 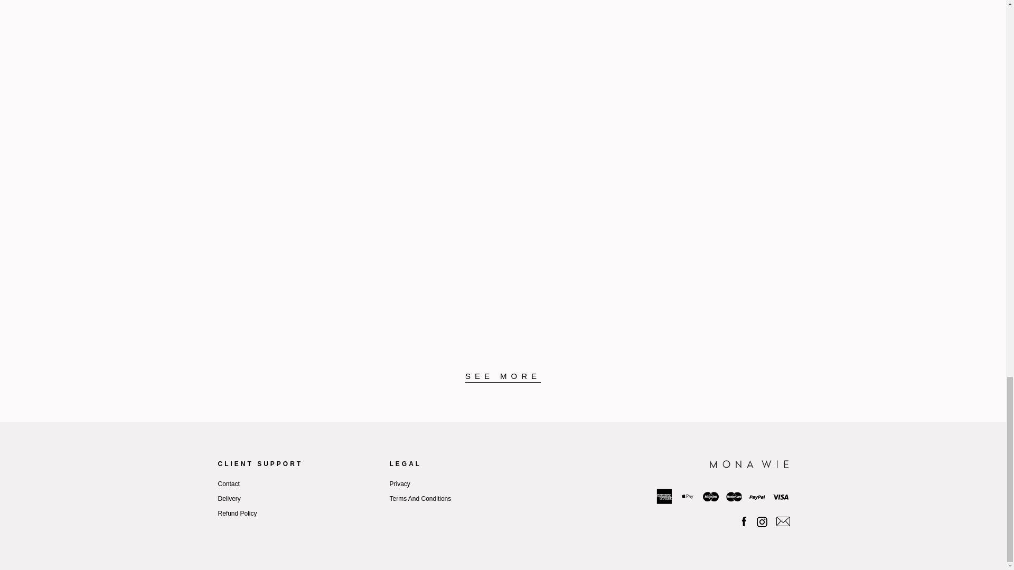 I want to click on Contact, so click(x=228, y=483).